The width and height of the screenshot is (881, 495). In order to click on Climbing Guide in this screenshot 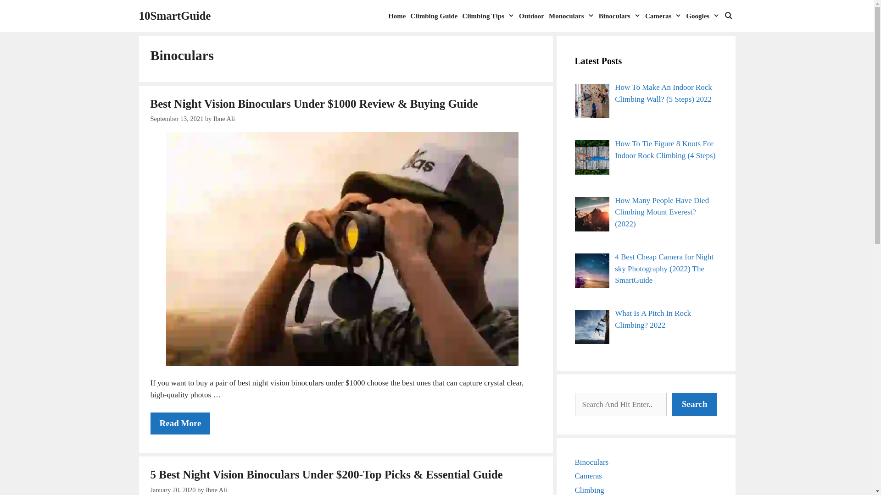, I will do `click(434, 16)`.